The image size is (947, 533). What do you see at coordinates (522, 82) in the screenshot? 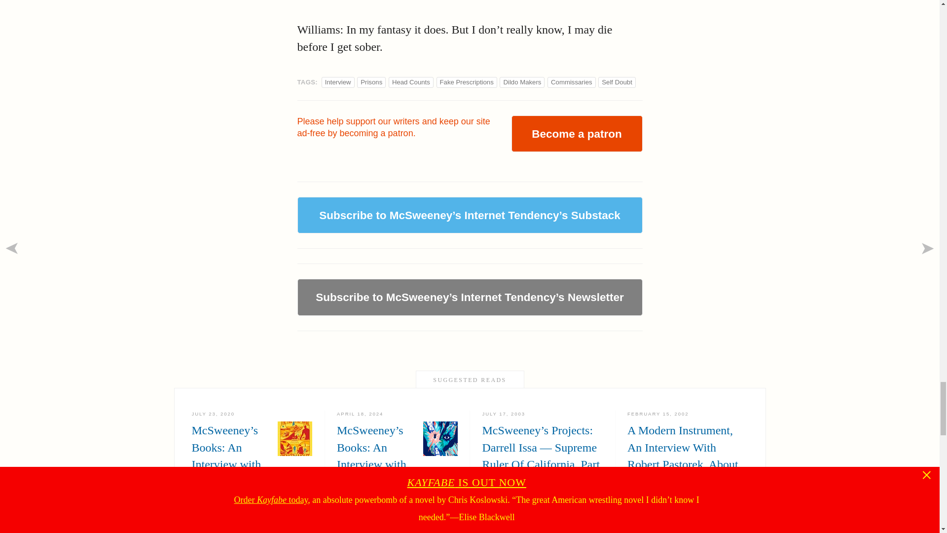
I see `Dildo Makers` at bounding box center [522, 82].